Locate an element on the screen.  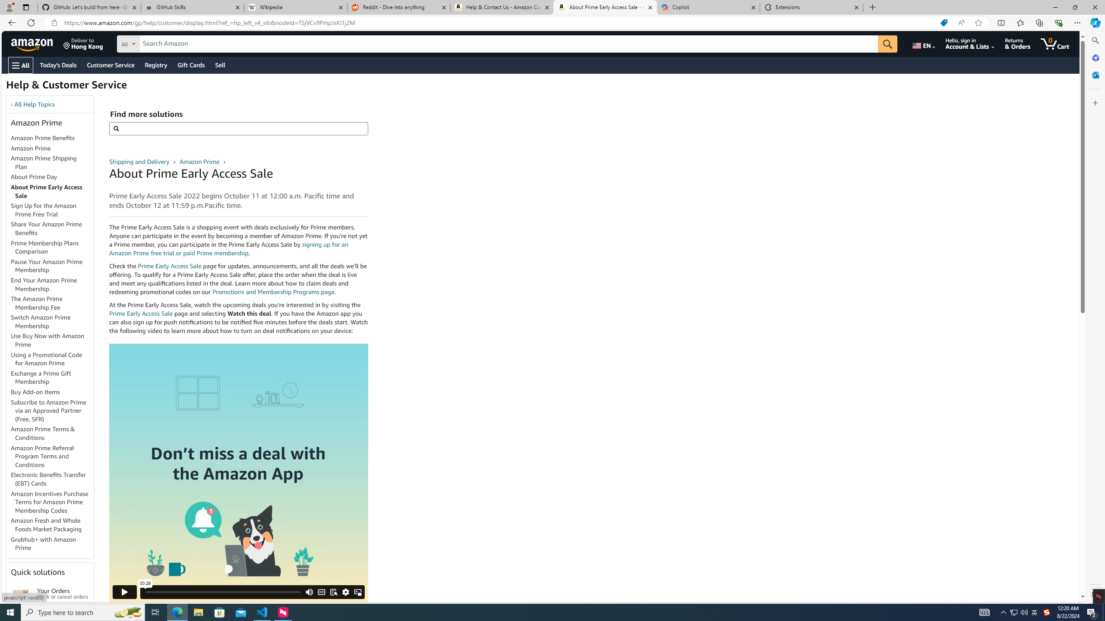
Customer Service is located at coordinates (111, 65).